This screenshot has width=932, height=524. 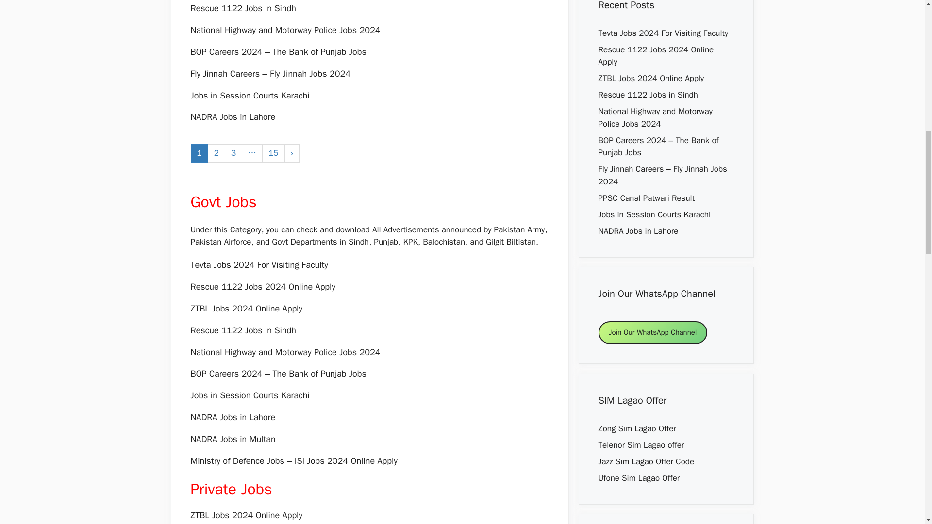 What do you see at coordinates (232, 417) in the screenshot?
I see `NADRA Jobs in Lahore` at bounding box center [232, 417].